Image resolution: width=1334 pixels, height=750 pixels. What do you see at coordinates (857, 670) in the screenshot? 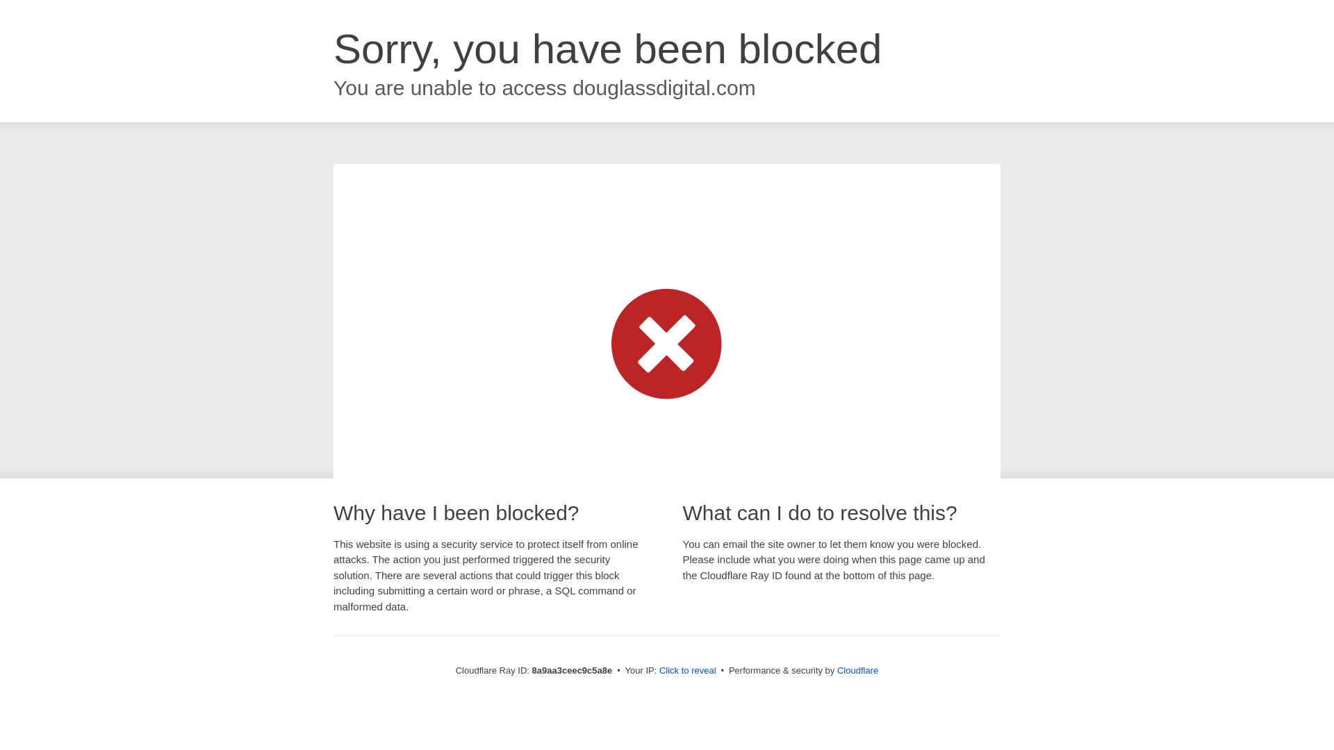
I see `Cloudflare` at bounding box center [857, 670].